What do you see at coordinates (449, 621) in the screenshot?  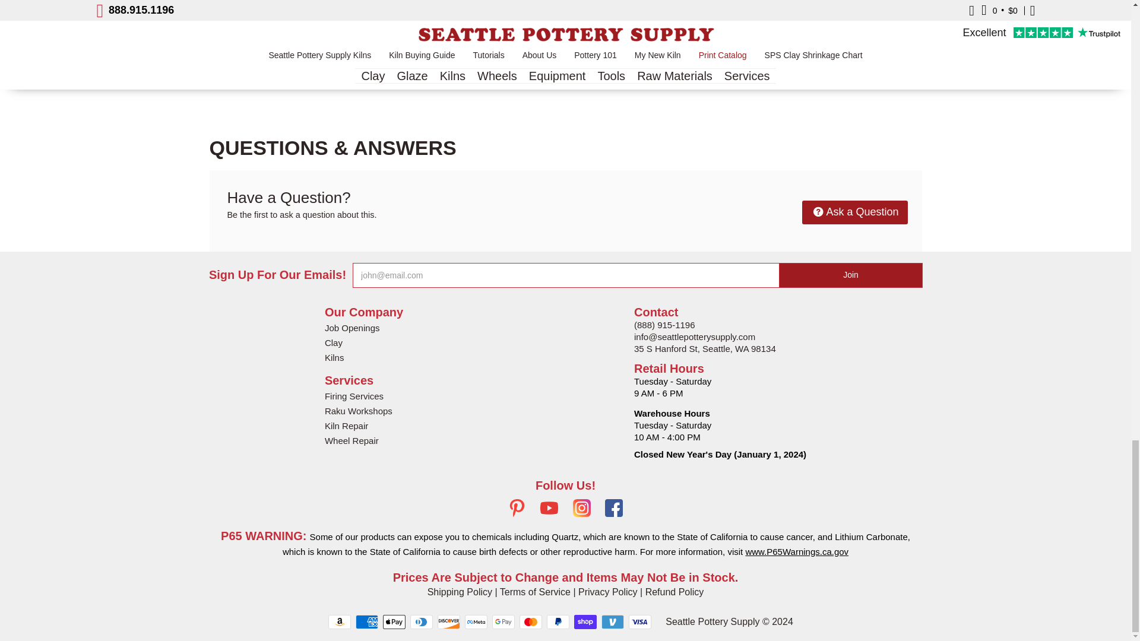 I see `Discover` at bounding box center [449, 621].